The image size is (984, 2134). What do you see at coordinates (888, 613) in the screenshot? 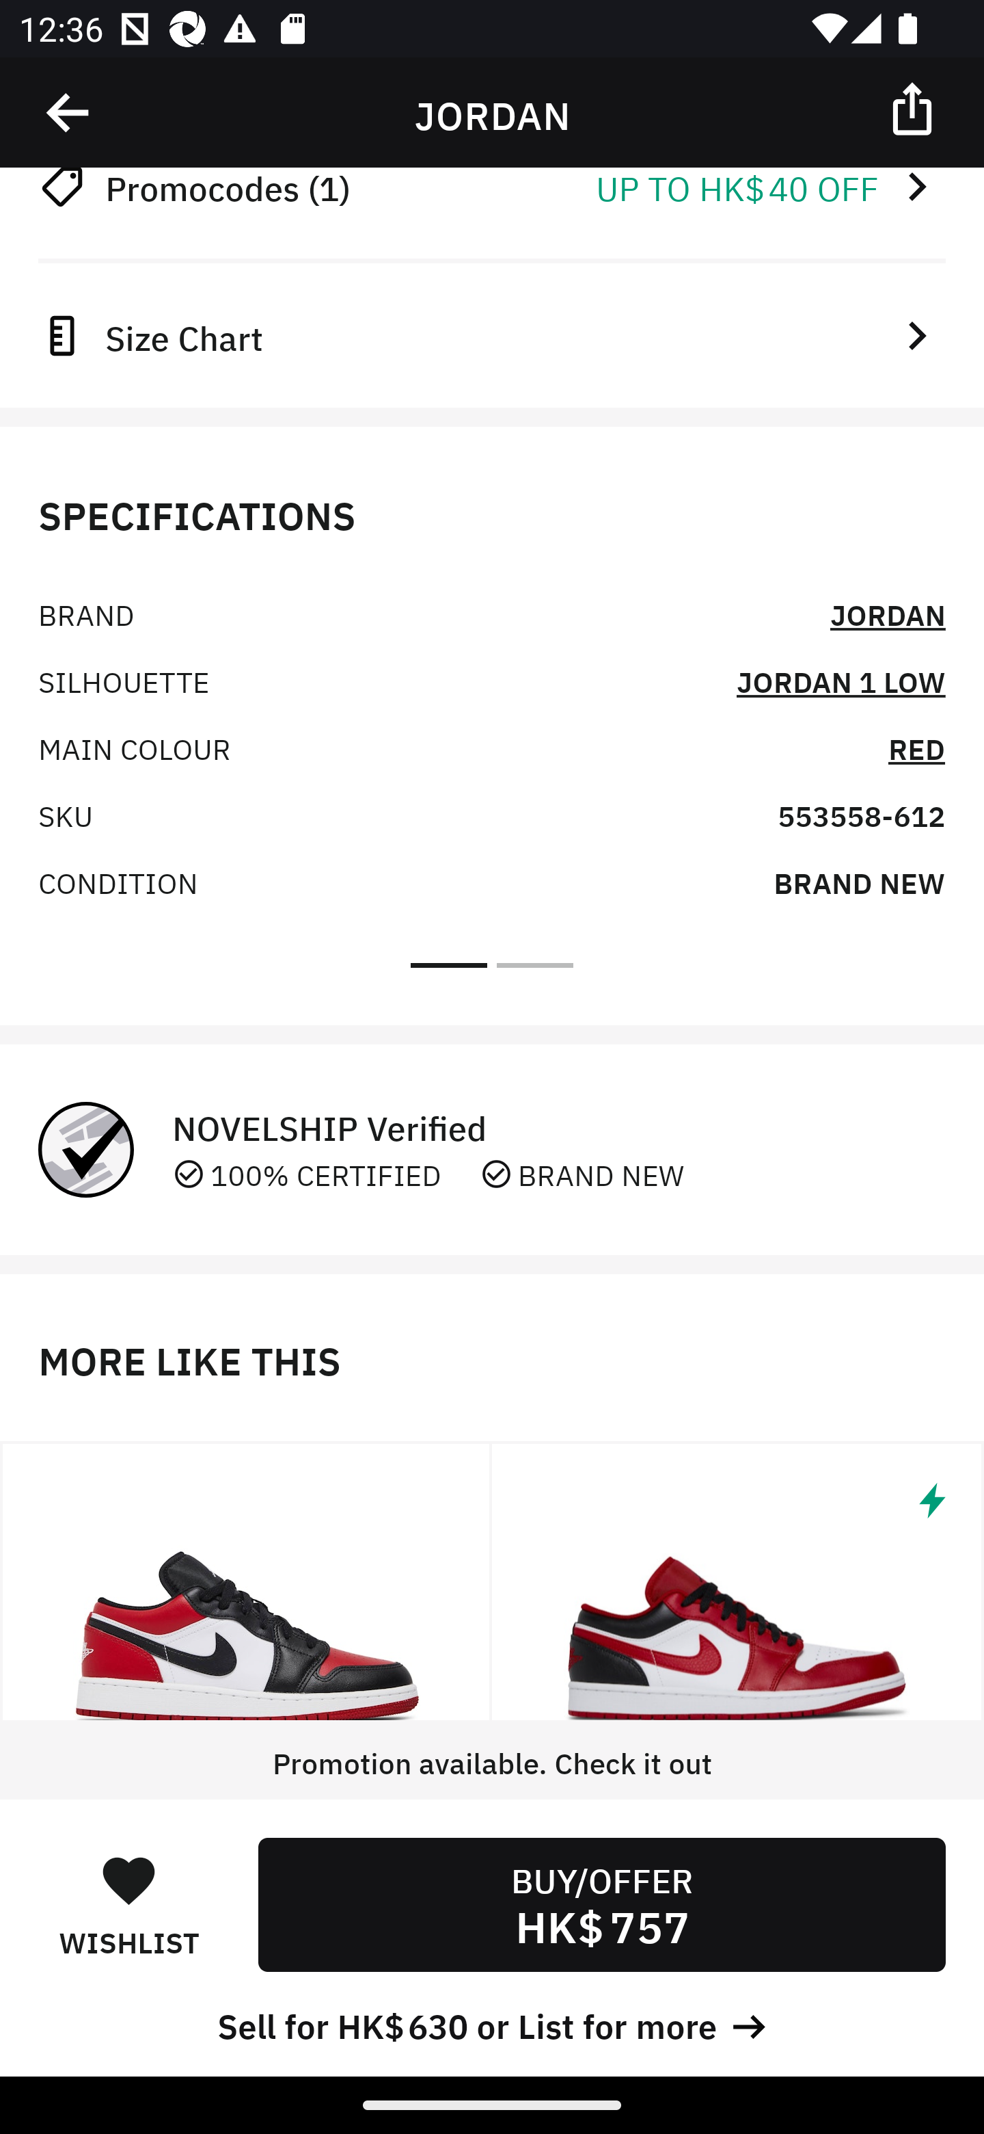
I see `JORDAN` at bounding box center [888, 613].